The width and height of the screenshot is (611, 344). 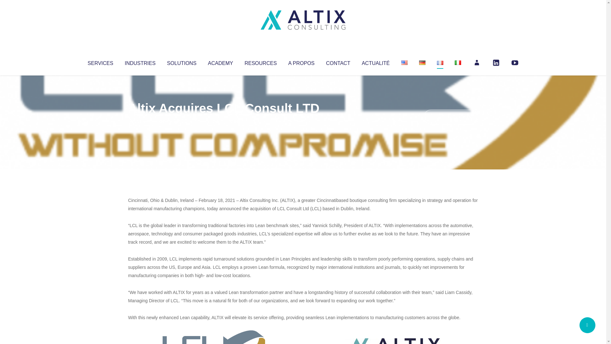 I want to click on Articles par Altix, so click(x=140, y=121).